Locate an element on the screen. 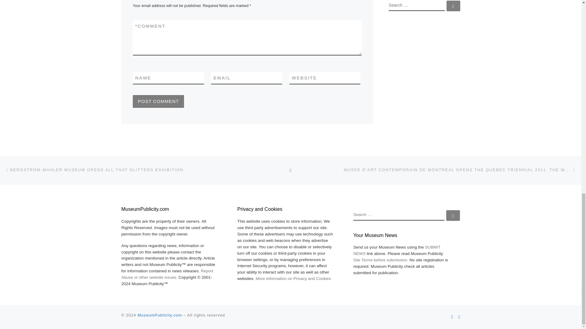 The width and height of the screenshot is (586, 329). Back to post list is located at coordinates (291, 170).